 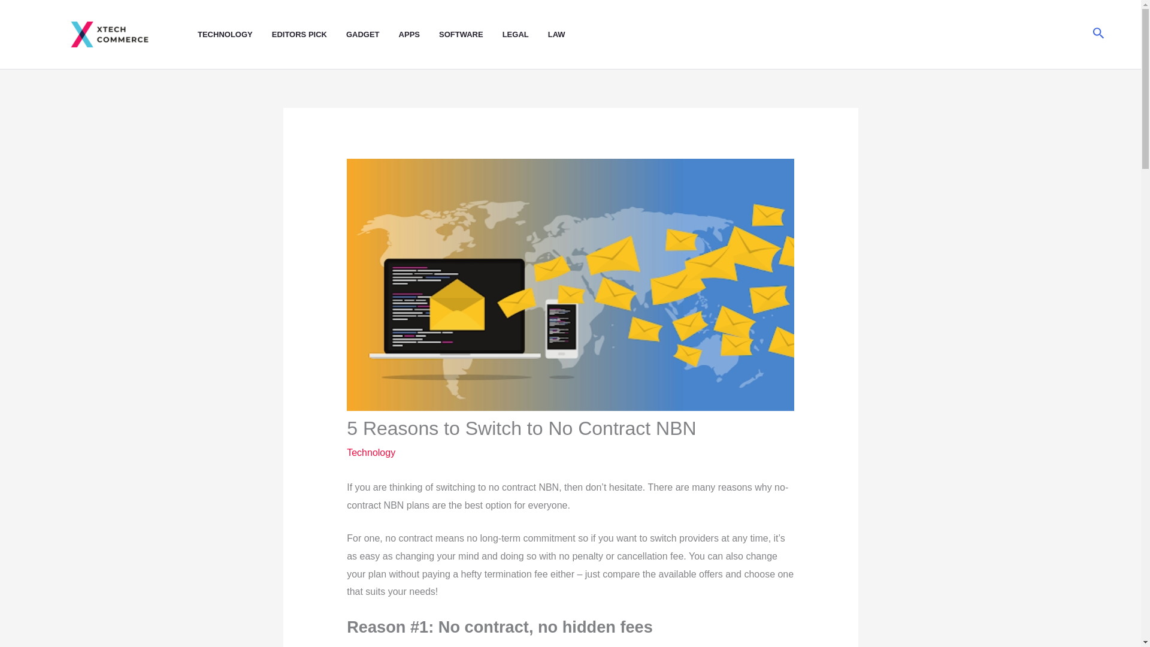 I want to click on LEGAL, so click(x=525, y=35).